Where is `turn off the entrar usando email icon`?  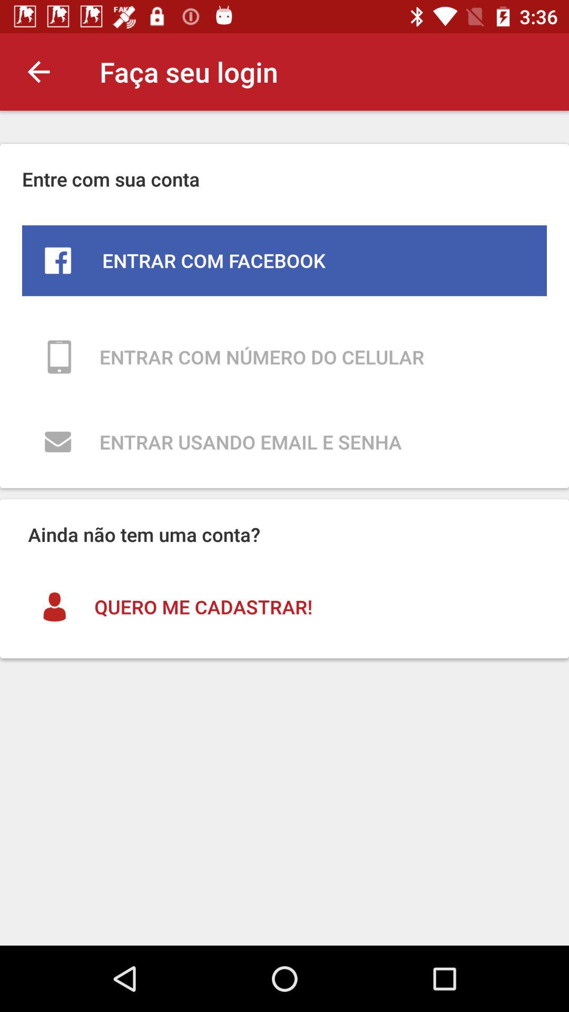
turn off the entrar usando email icon is located at coordinates (284, 442).